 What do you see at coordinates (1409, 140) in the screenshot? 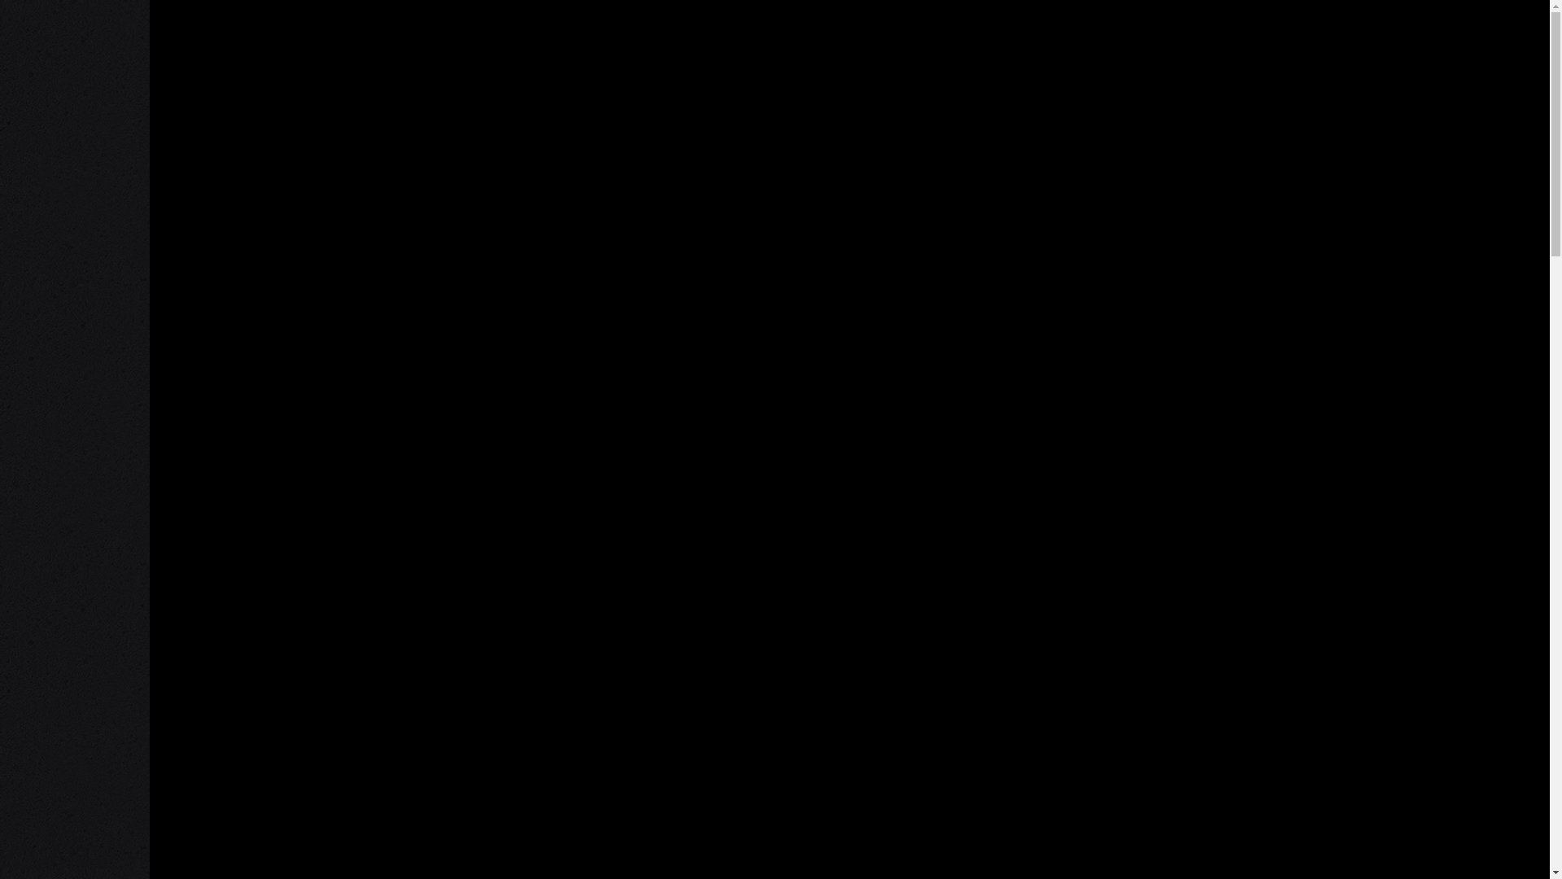
I see `St John Bosco New Church` at bounding box center [1409, 140].